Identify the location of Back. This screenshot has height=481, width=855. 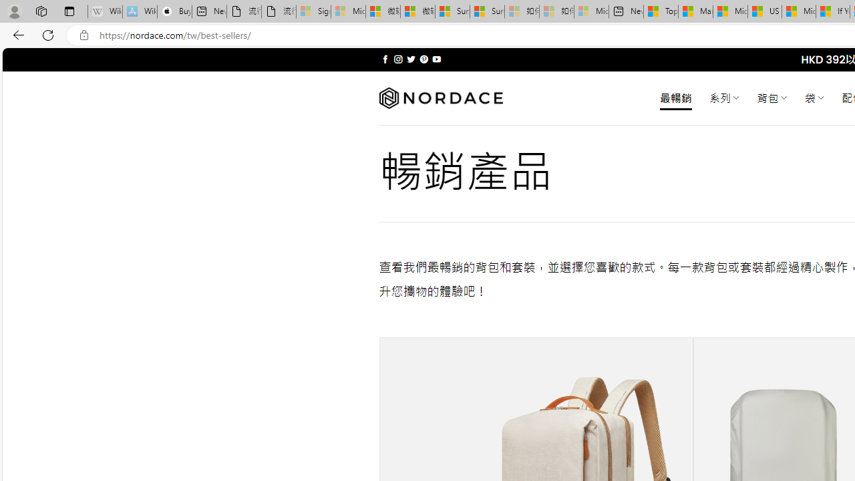
(16, 35).